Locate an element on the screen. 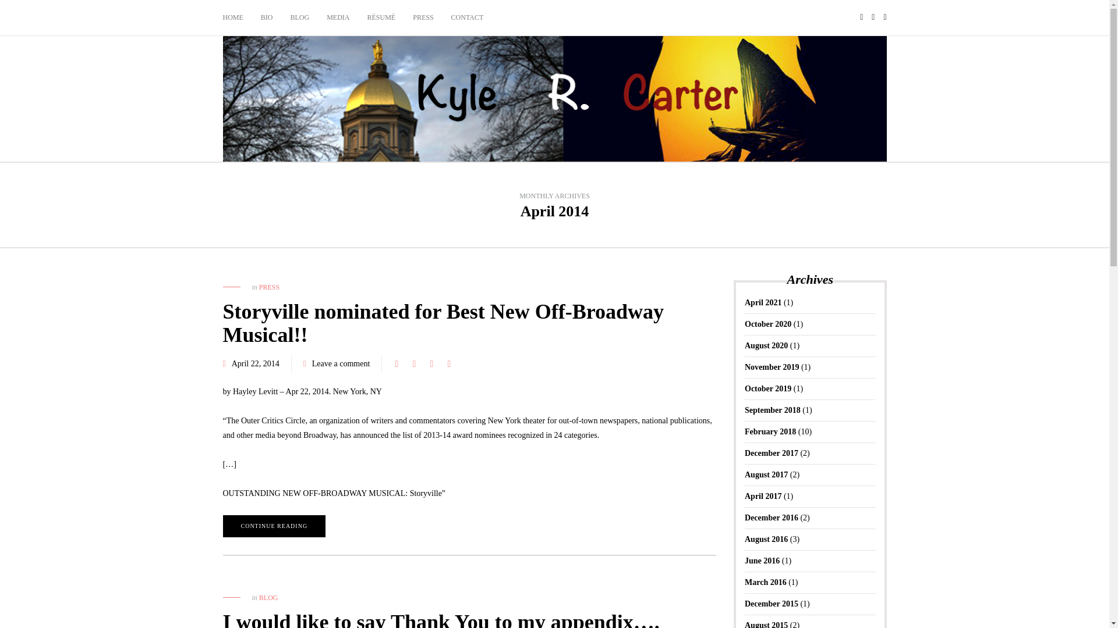  Tweet this is located at coordinates (413, 364).